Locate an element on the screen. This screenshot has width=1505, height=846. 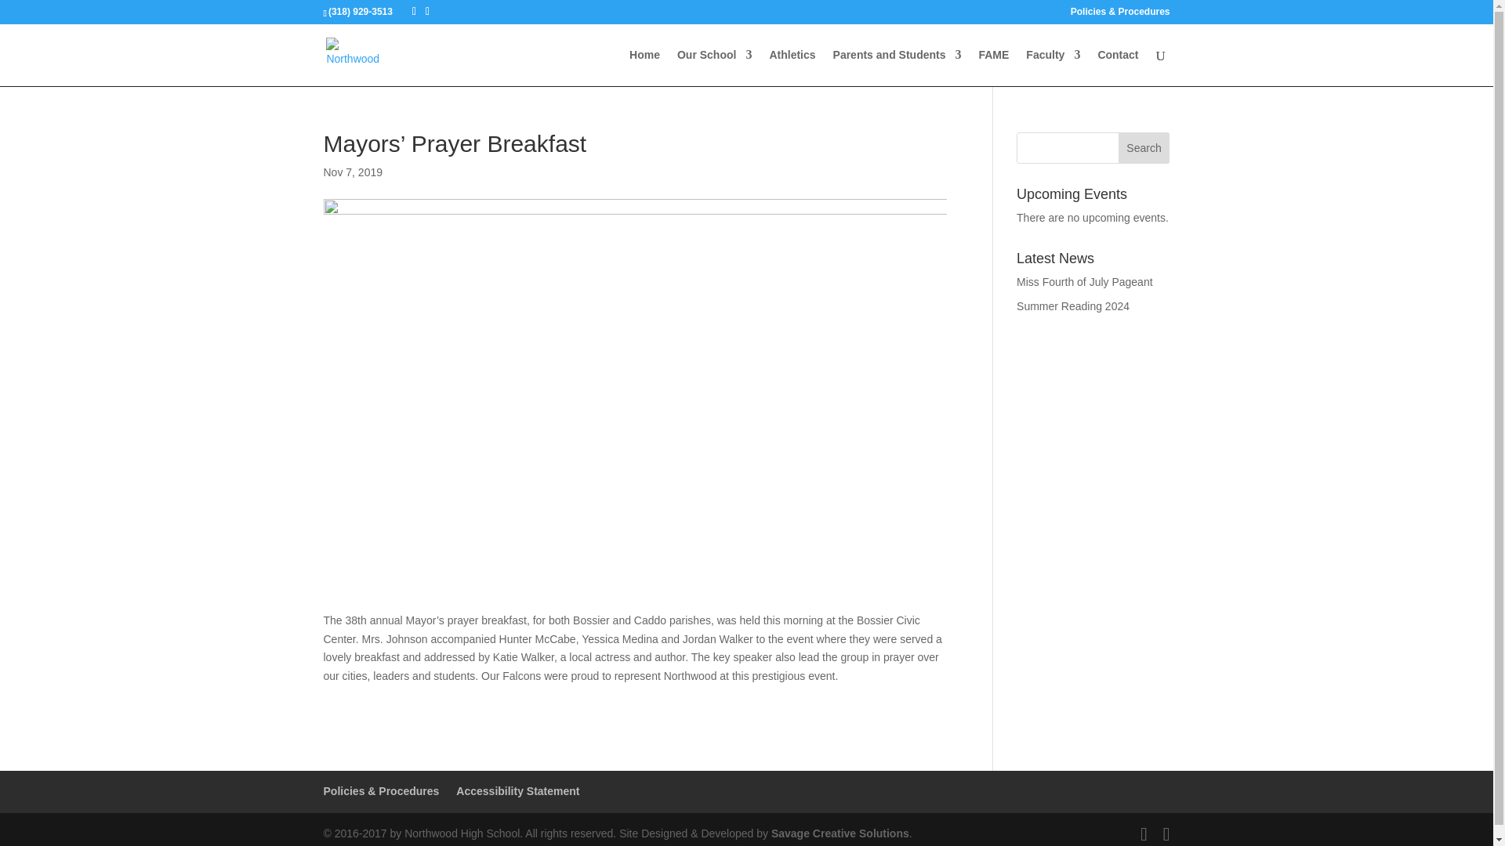
Accessibility Statement is located at coordinates (517, 791).